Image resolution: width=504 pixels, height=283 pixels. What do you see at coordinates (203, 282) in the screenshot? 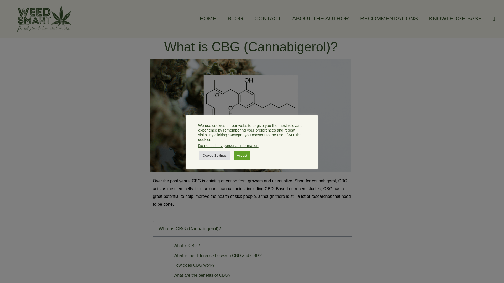
I see `What cultivars are rich in CBG?` at bounding box center [203, 282].